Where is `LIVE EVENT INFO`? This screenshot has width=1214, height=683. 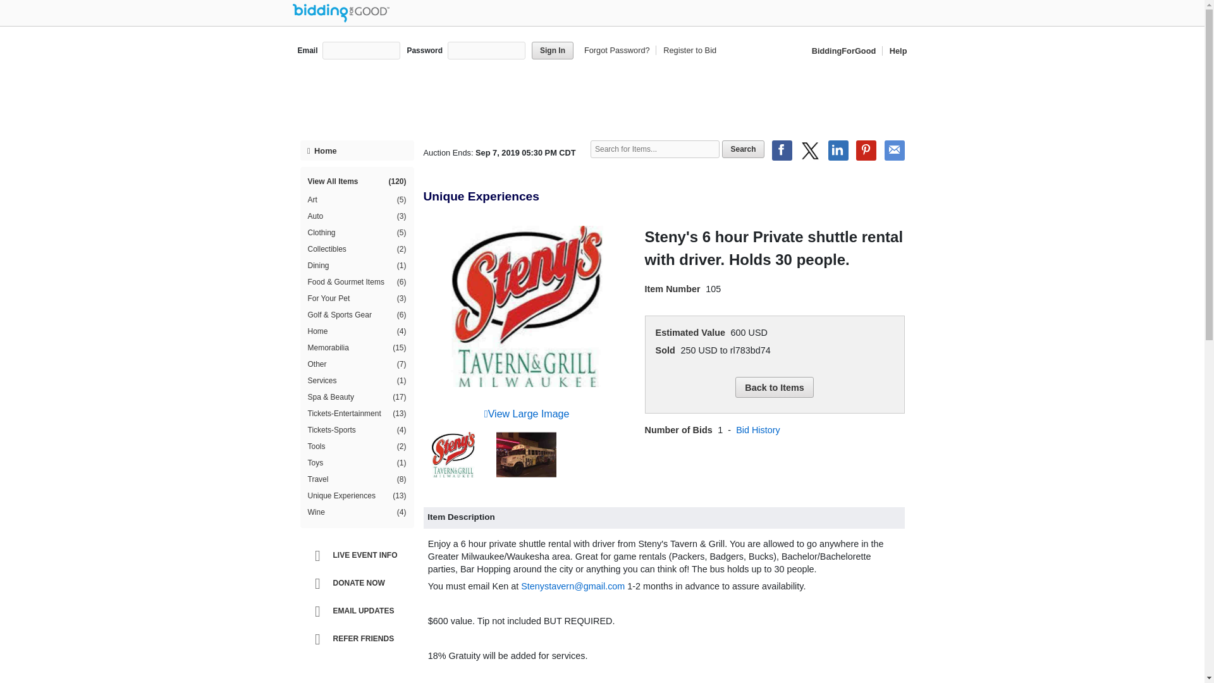 LIVE EVENT INFO is located at coordinates (359, 555).